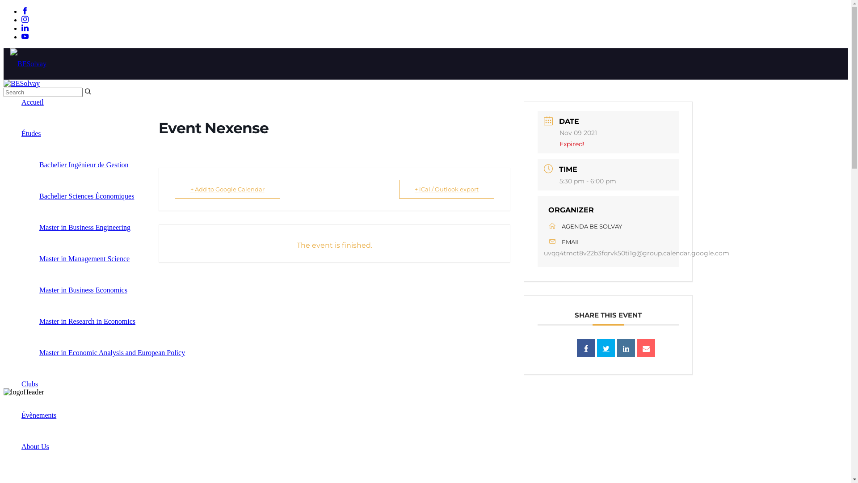 The height and width of the screenshot is (483, 858). Describe the element at coordinates (586, 348) in the screenshot. I see `Share on Facebook` at that location.